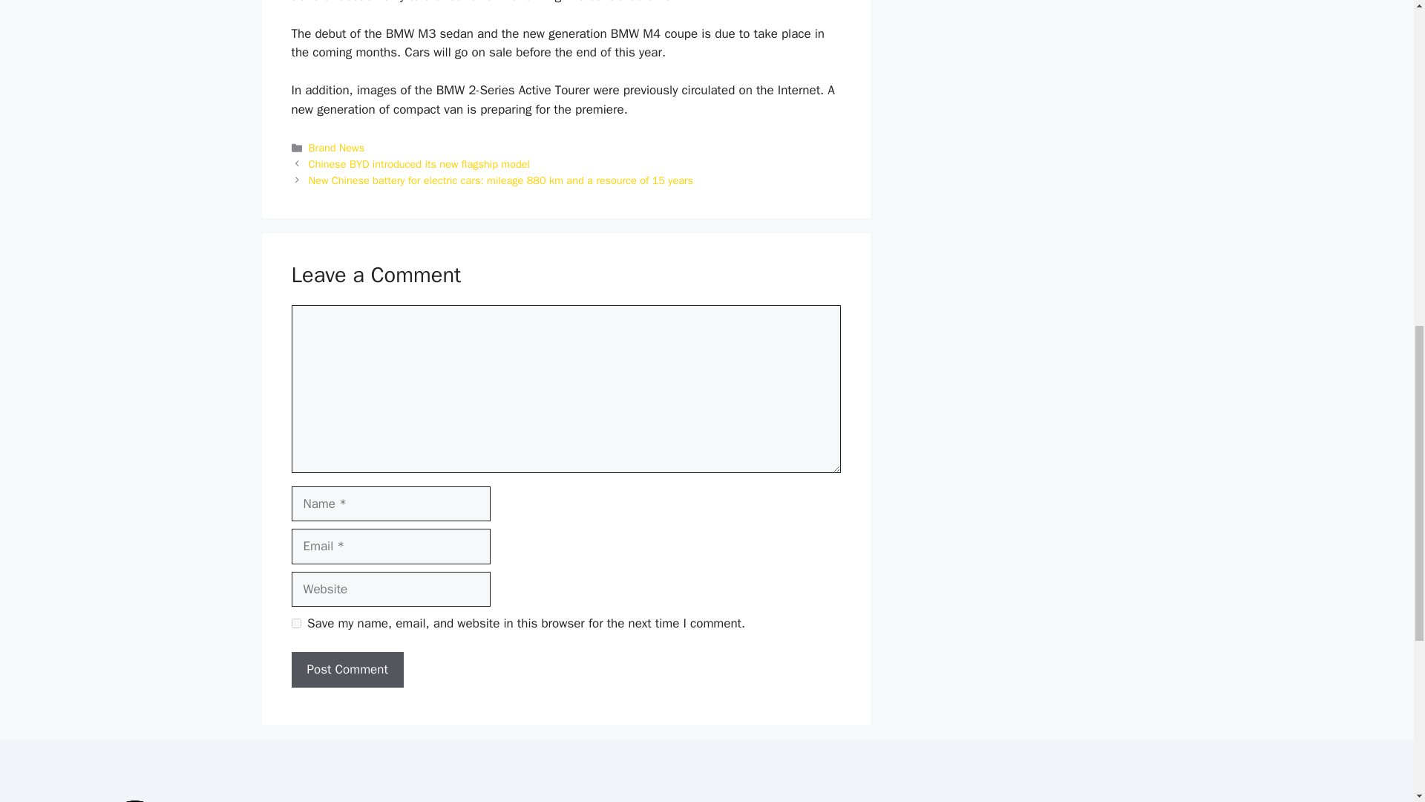 The height and width of the screenshot is (802, 1425). I want to click on Chinese BYD introduced its new flagship model, so click(419, 163).